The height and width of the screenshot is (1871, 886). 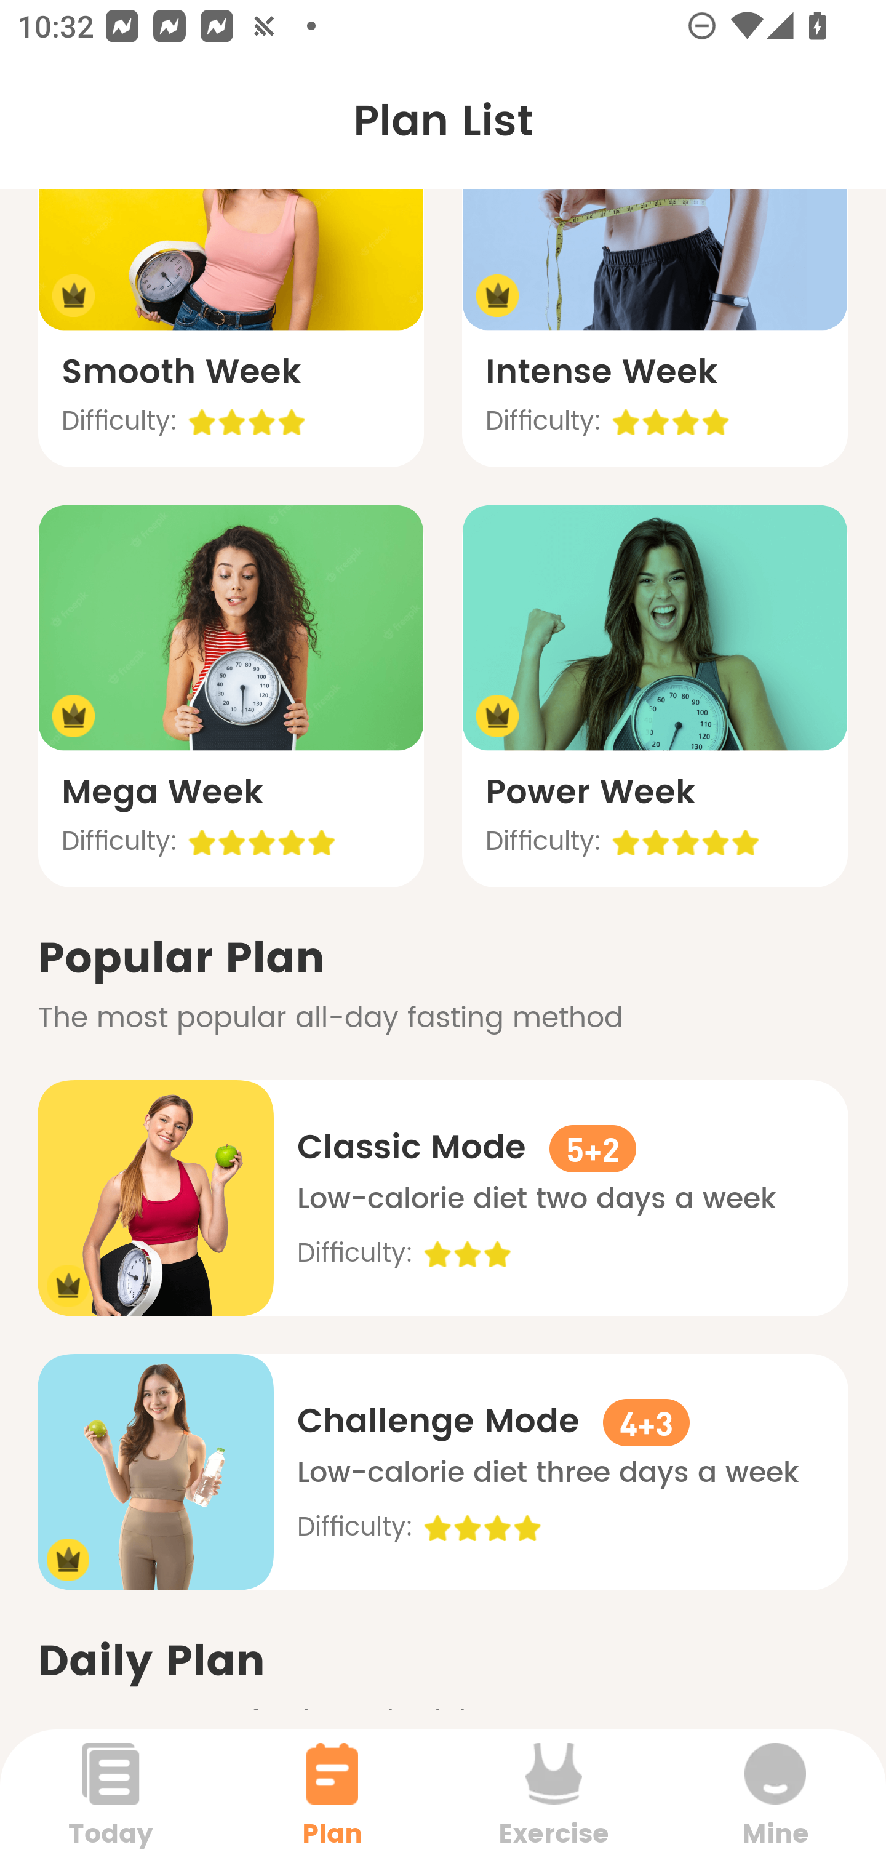 I want to click on Mine, so click(x=775, y=1800).